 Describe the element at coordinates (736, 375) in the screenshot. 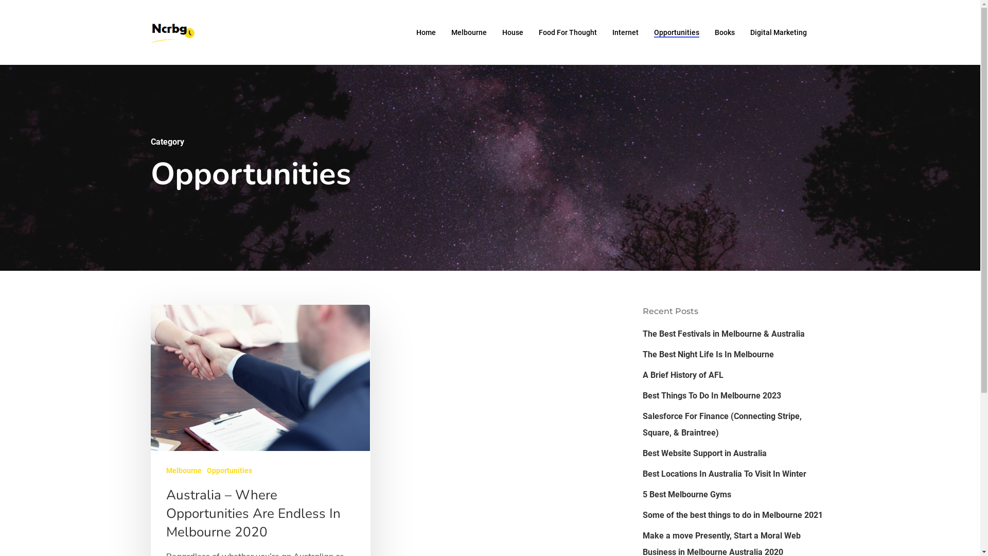

I see `A Brief History of AFL` at that location.